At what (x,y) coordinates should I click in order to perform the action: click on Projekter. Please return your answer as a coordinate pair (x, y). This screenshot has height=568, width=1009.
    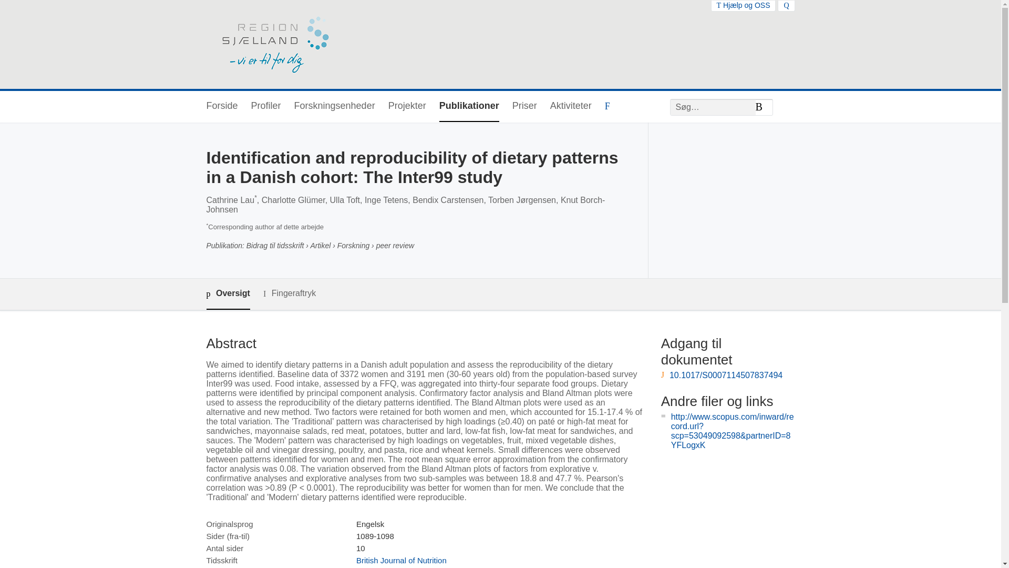
    Looking at the image, I should click on (407, 106).